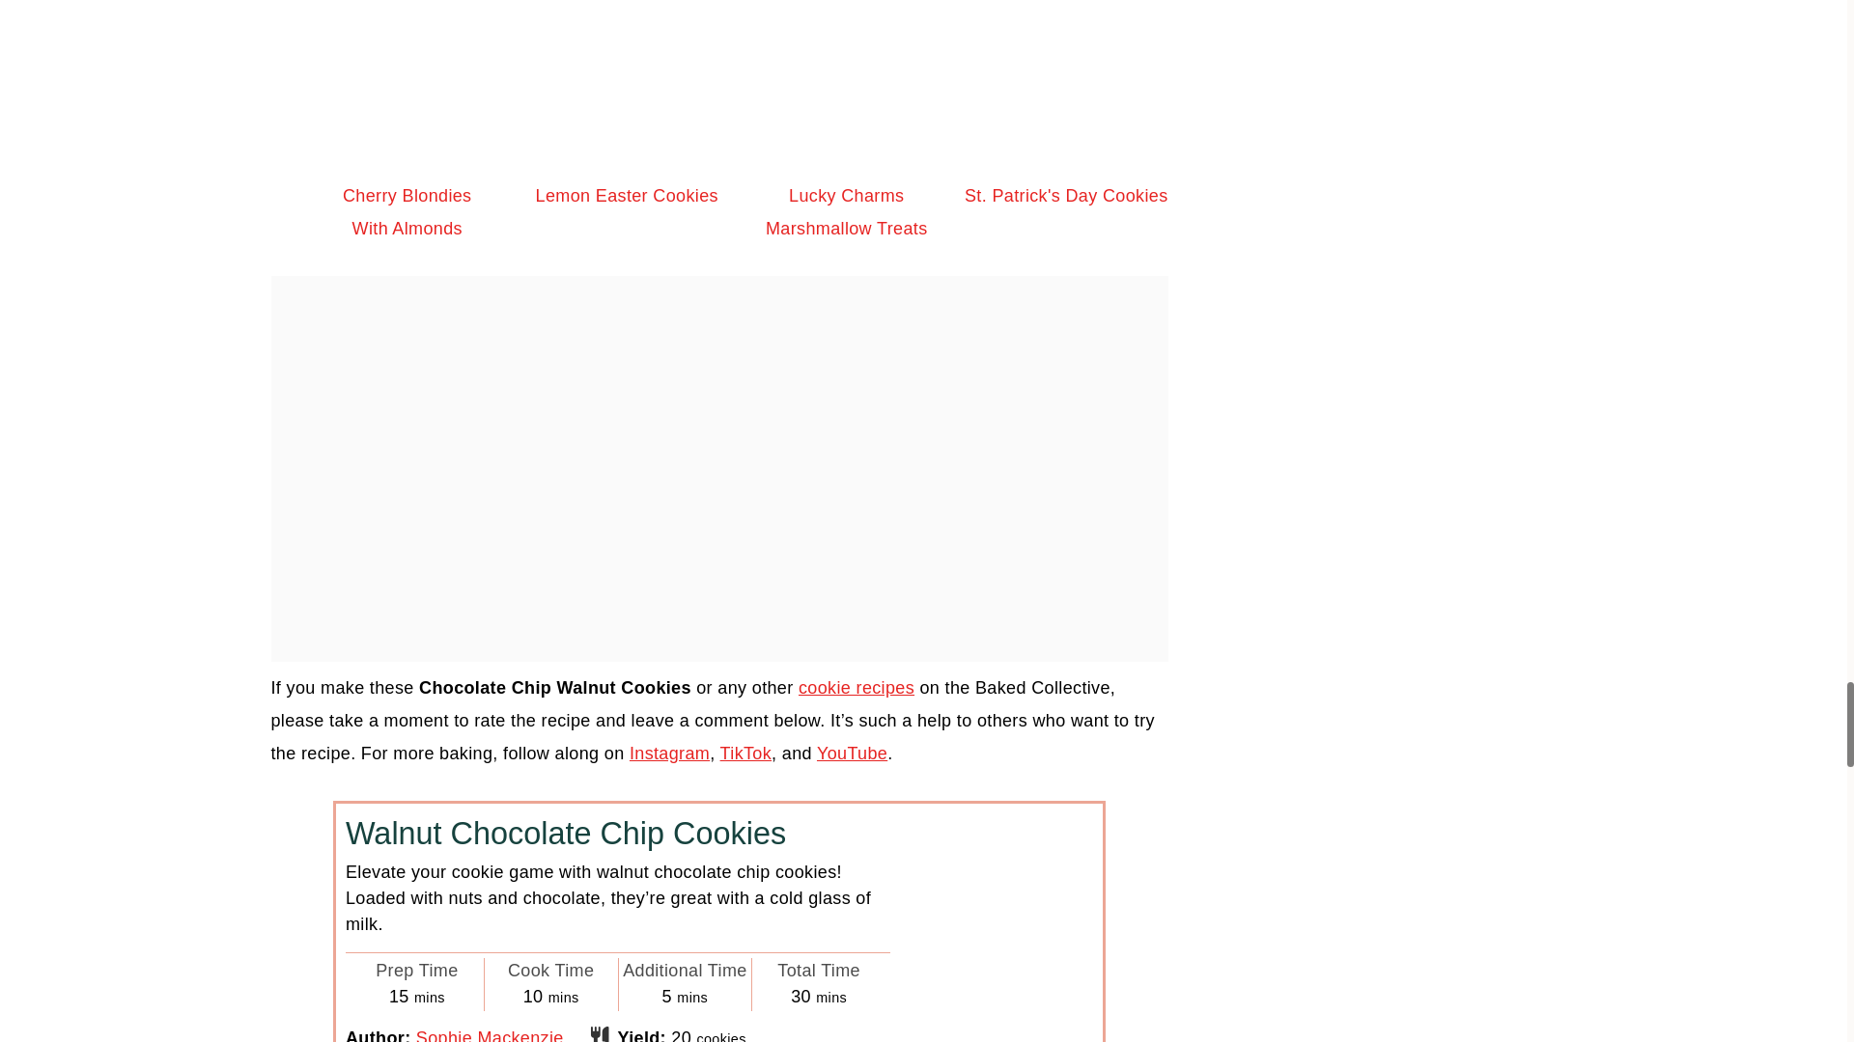 The width and height of the screenshot is (1854, 1042). I want to click on cookie recipes, so click(856, 687).